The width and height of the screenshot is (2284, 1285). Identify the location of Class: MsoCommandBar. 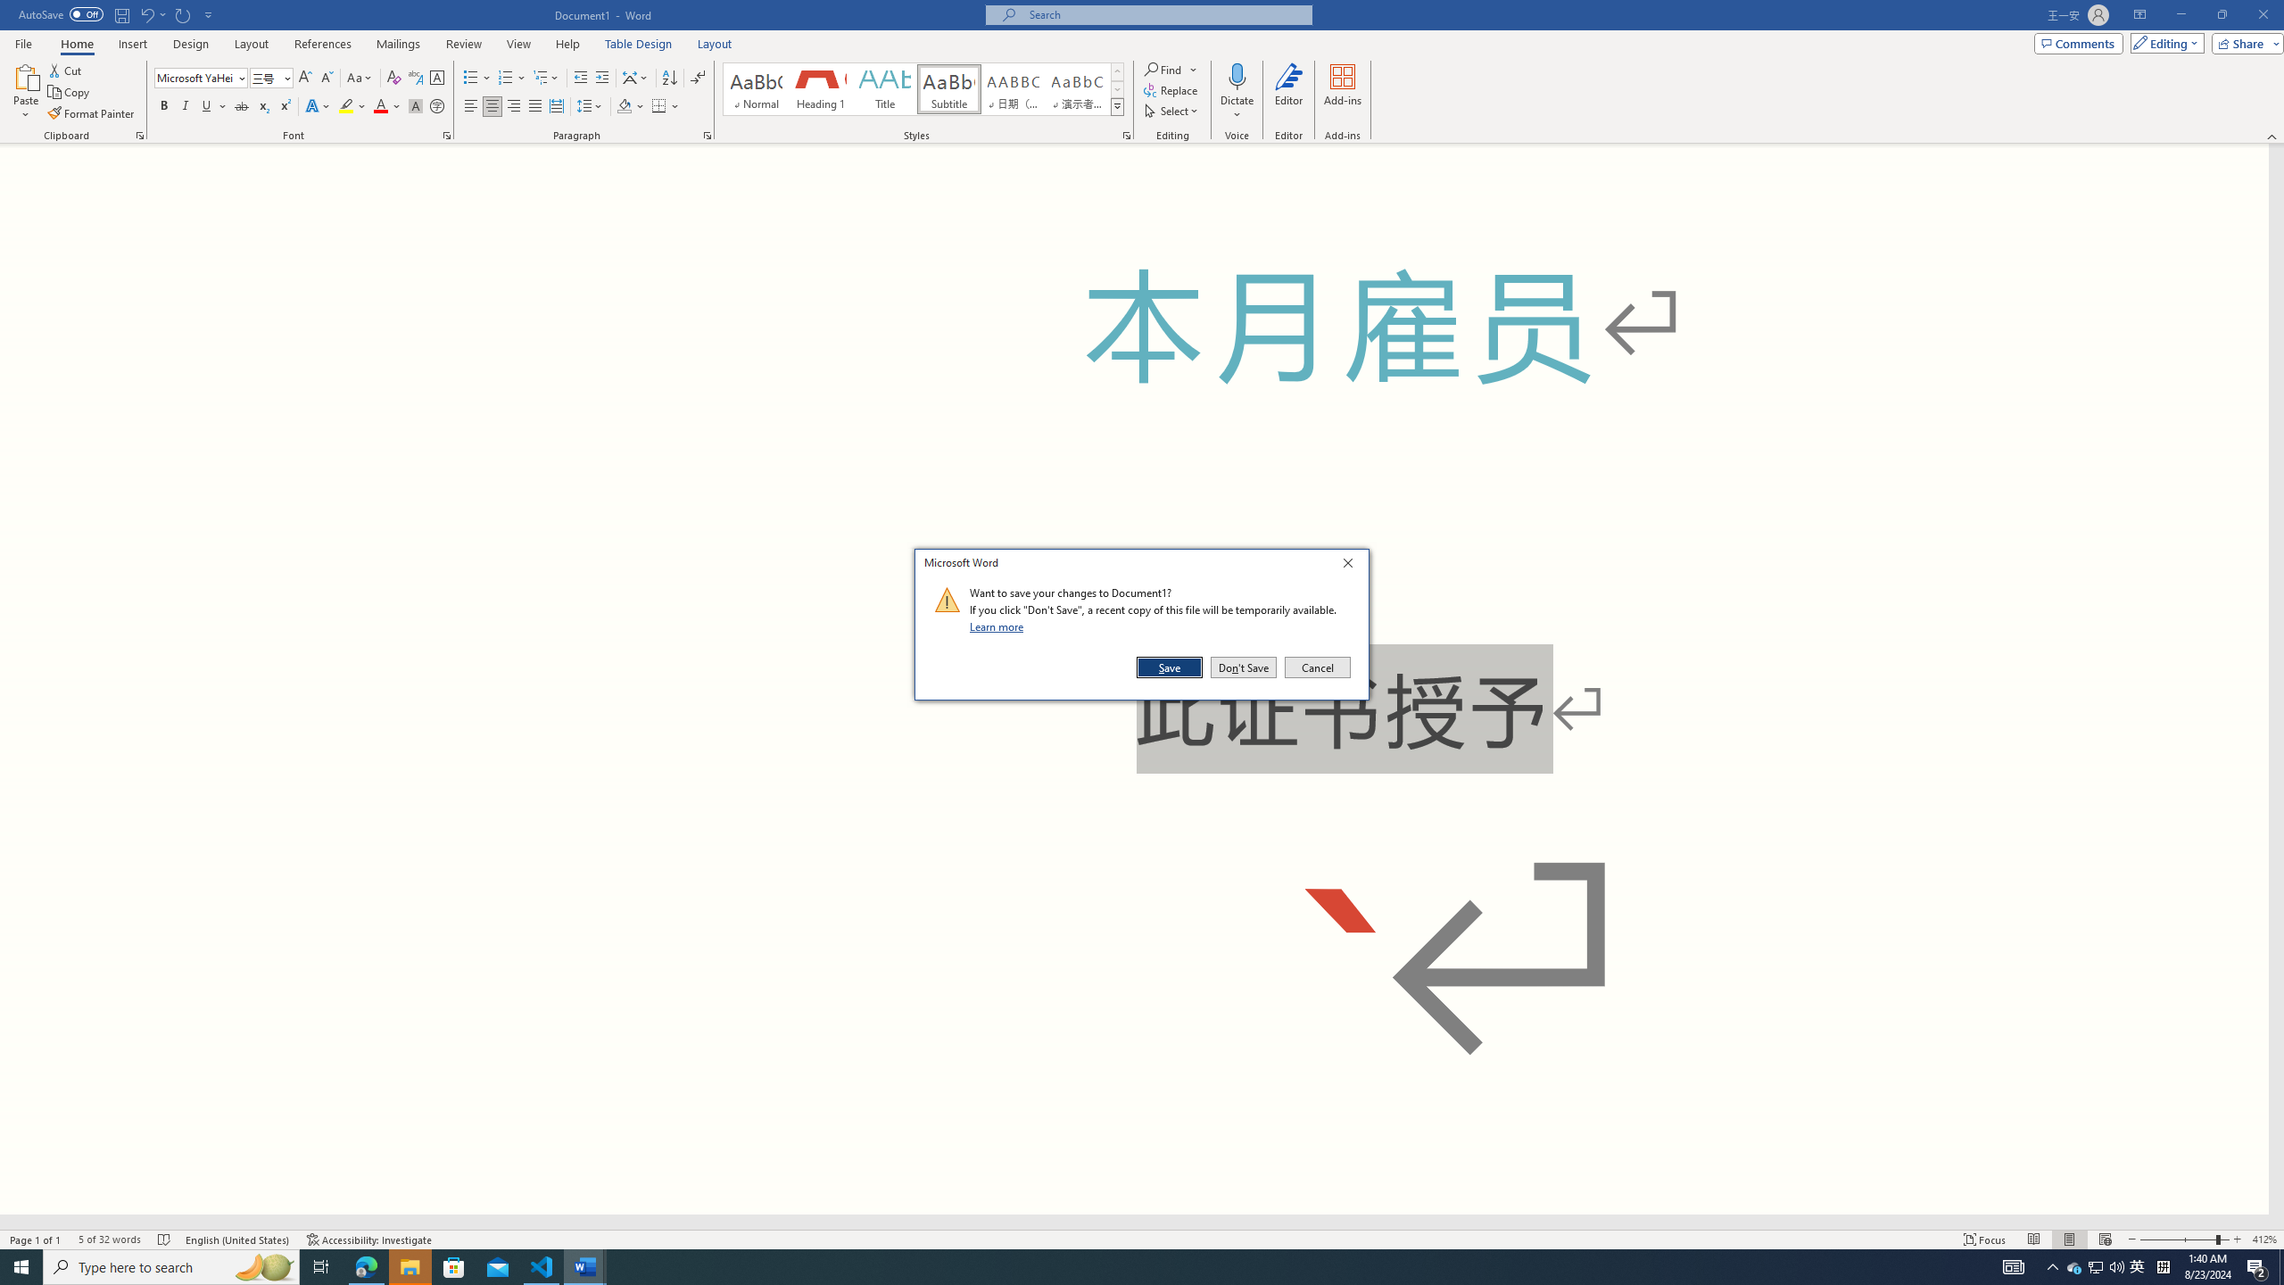
(1142, 71).